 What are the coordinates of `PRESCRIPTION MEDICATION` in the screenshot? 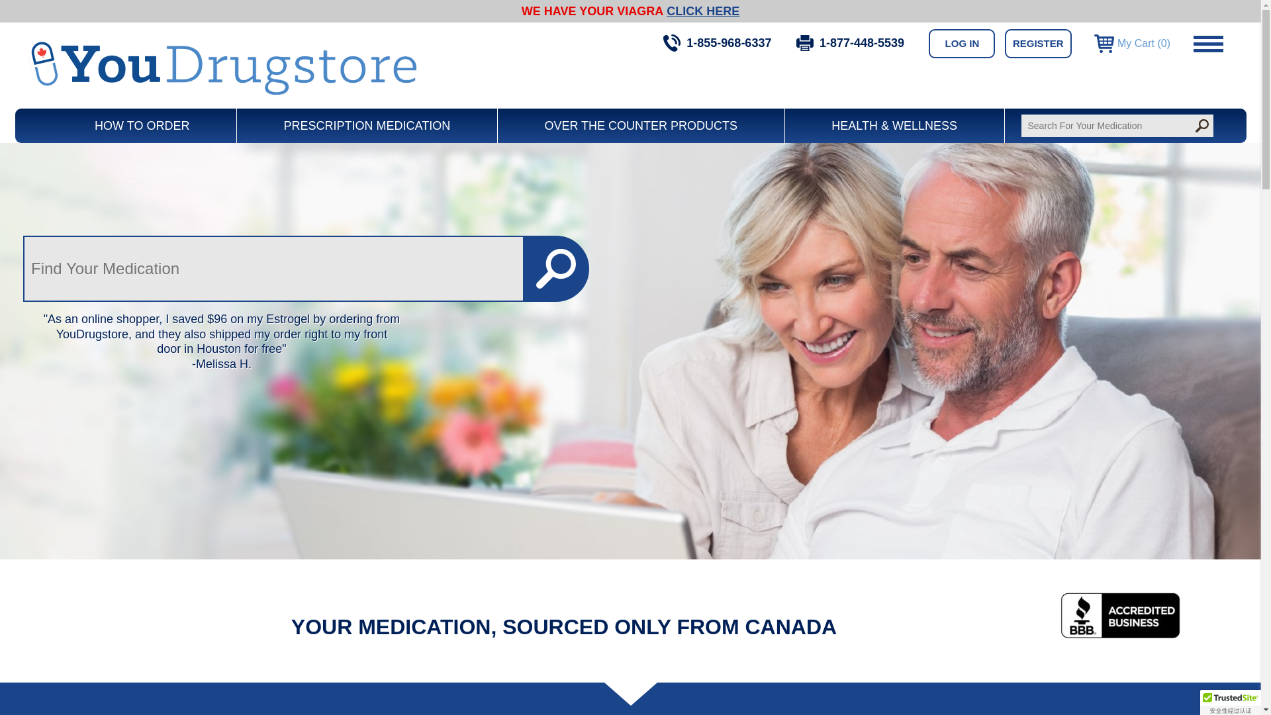 It's located at (367, 126).